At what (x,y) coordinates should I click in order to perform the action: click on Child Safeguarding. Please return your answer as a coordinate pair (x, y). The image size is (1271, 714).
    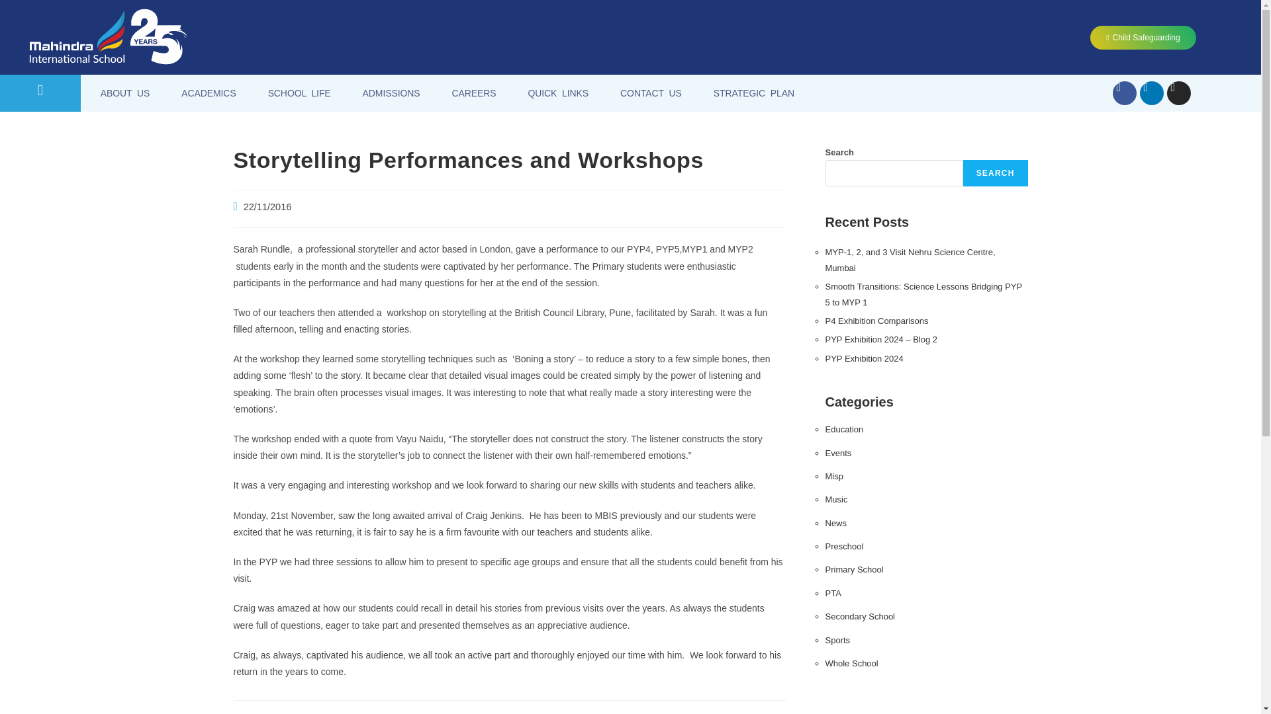
    Looking at the image, I should click on (1143, 37).